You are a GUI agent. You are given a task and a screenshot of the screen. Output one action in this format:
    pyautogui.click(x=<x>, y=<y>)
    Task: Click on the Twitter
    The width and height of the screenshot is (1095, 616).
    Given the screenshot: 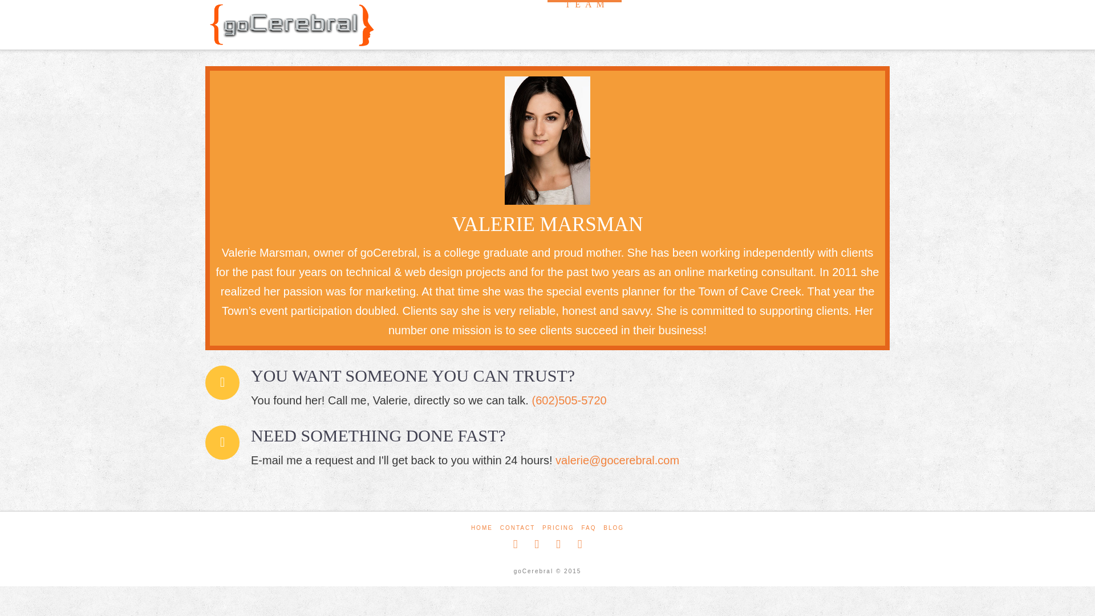 What is the action you would take?
    pyautogui.click(x=536, y=544)
    